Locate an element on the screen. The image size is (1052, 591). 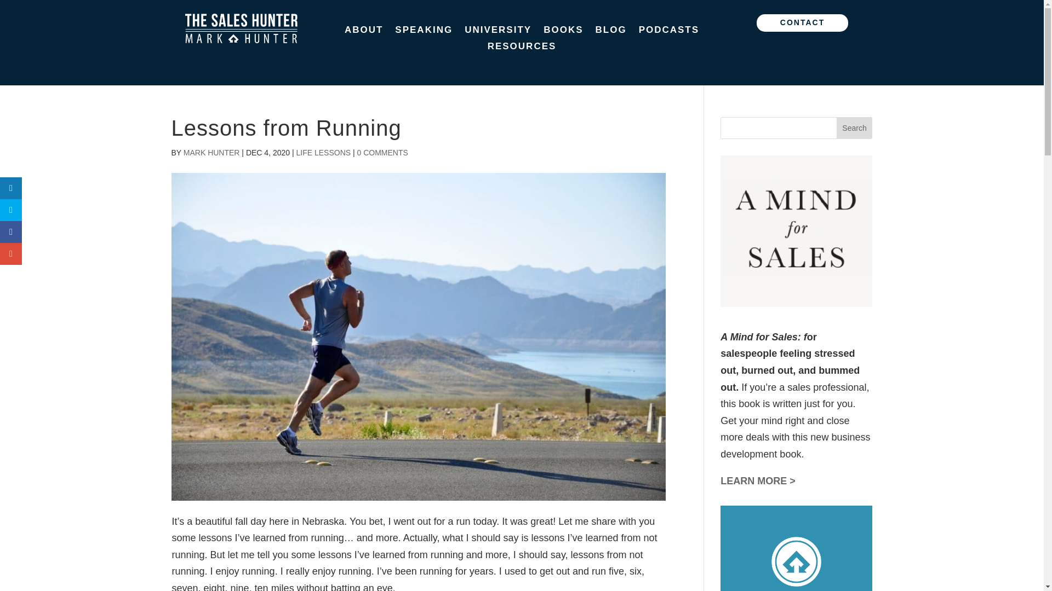
LIFE LESSONS is located at coordinates (323, 153).